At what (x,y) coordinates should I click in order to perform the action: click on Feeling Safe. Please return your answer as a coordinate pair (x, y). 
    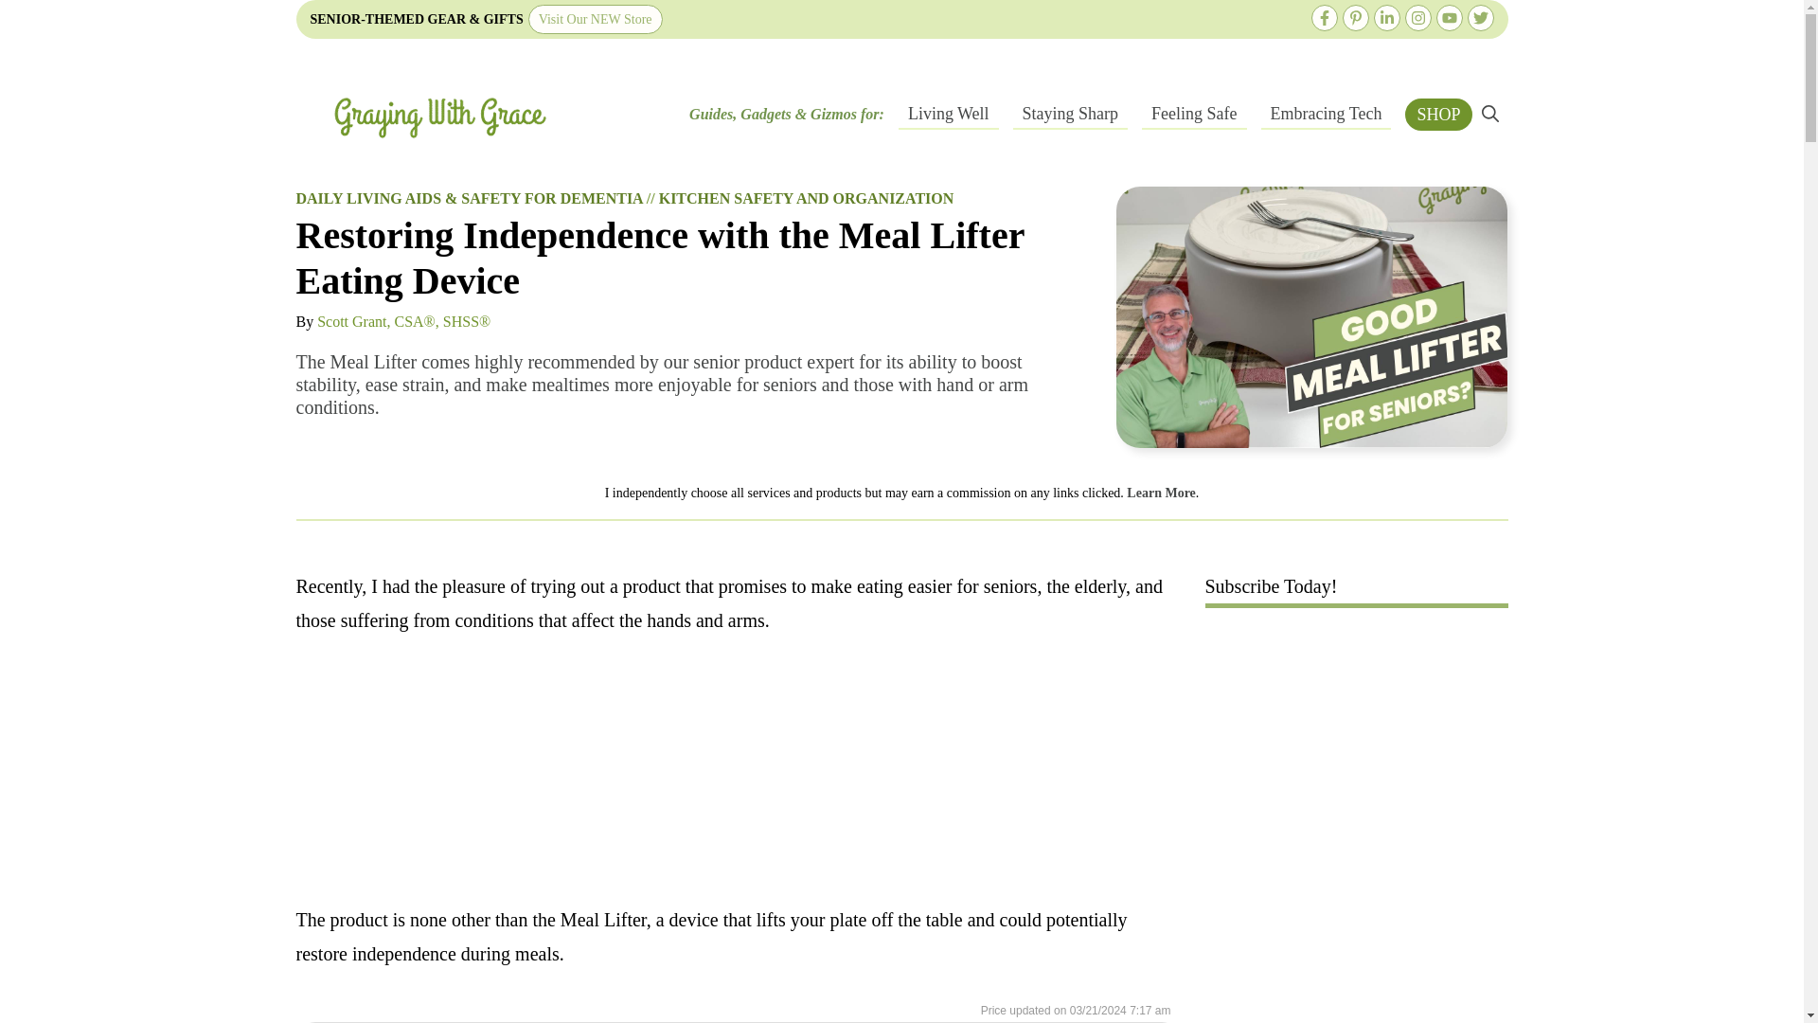
    Looking at the image, I should click on (1193, 114).